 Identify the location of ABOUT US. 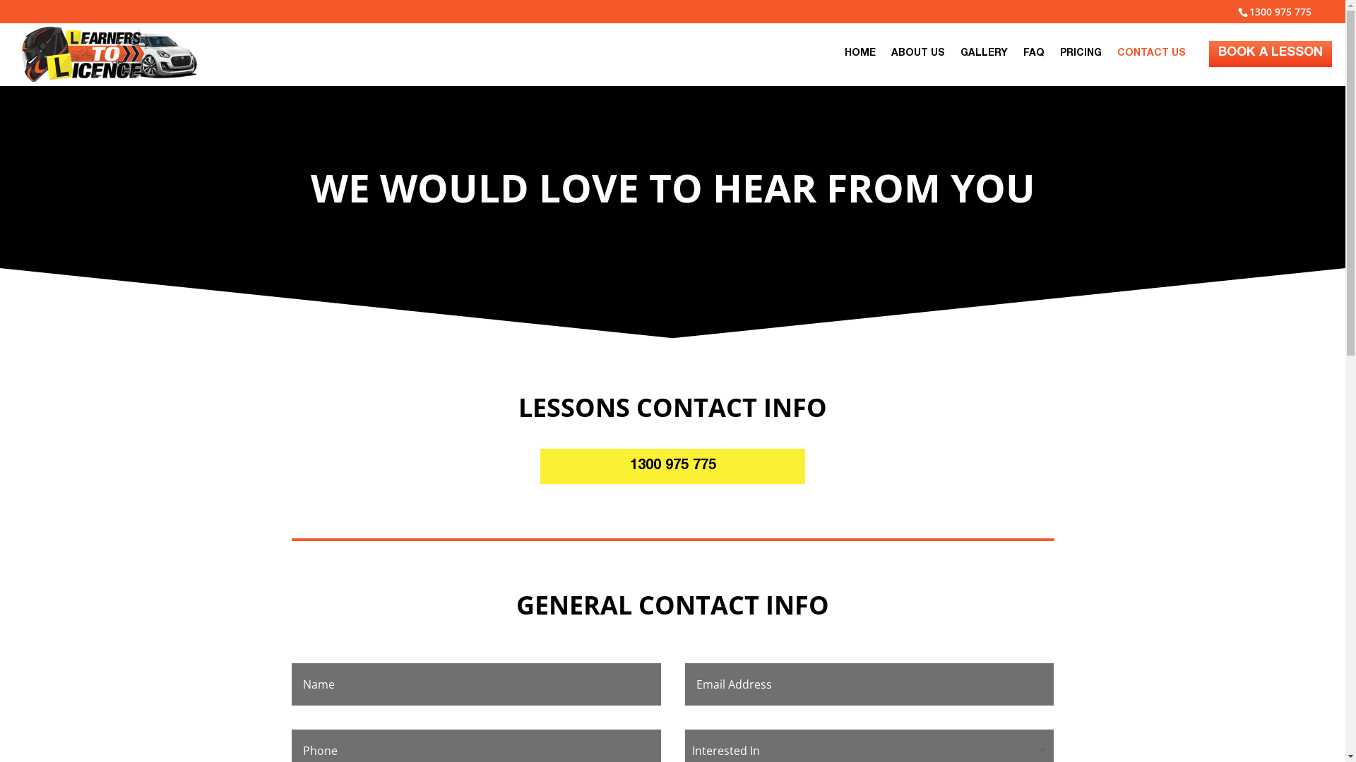
(918, 65).